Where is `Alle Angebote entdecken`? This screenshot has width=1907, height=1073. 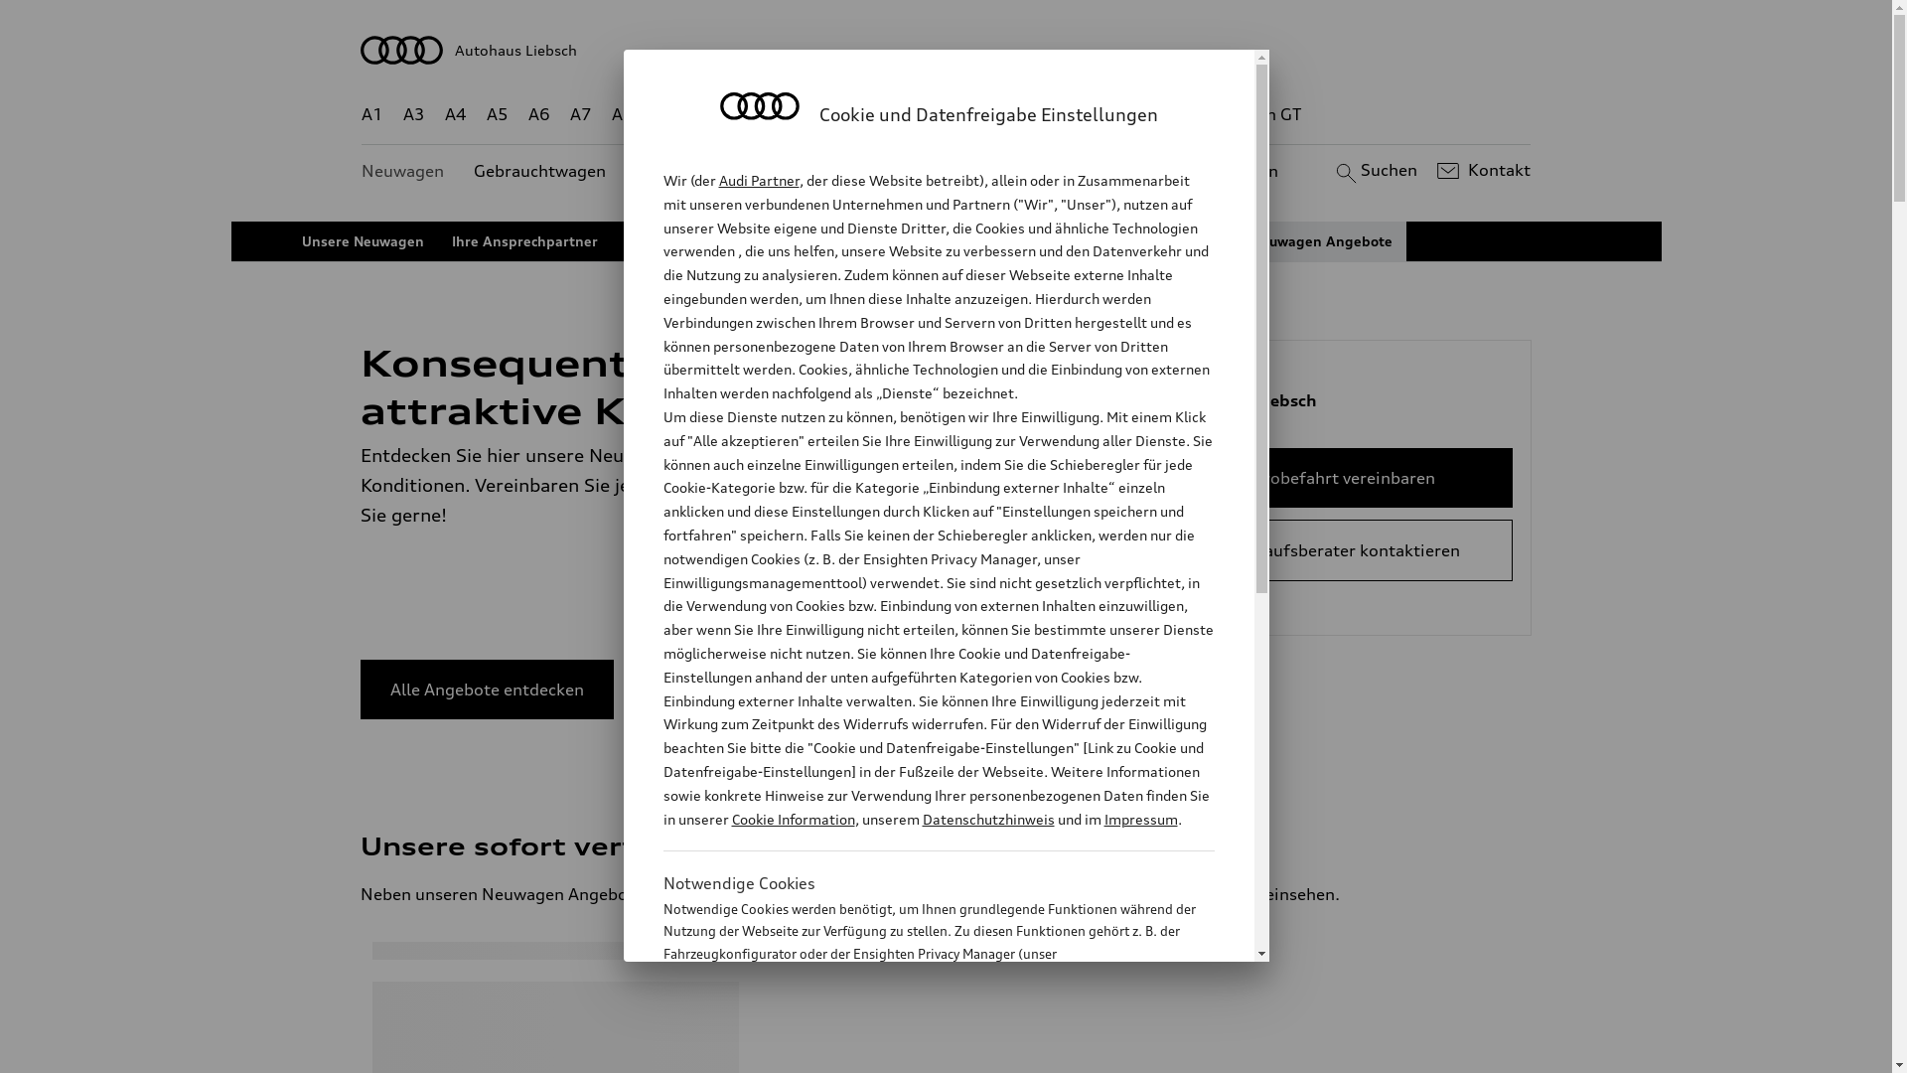 Alle Angebote entdecken is located at coordinates (487, 690).